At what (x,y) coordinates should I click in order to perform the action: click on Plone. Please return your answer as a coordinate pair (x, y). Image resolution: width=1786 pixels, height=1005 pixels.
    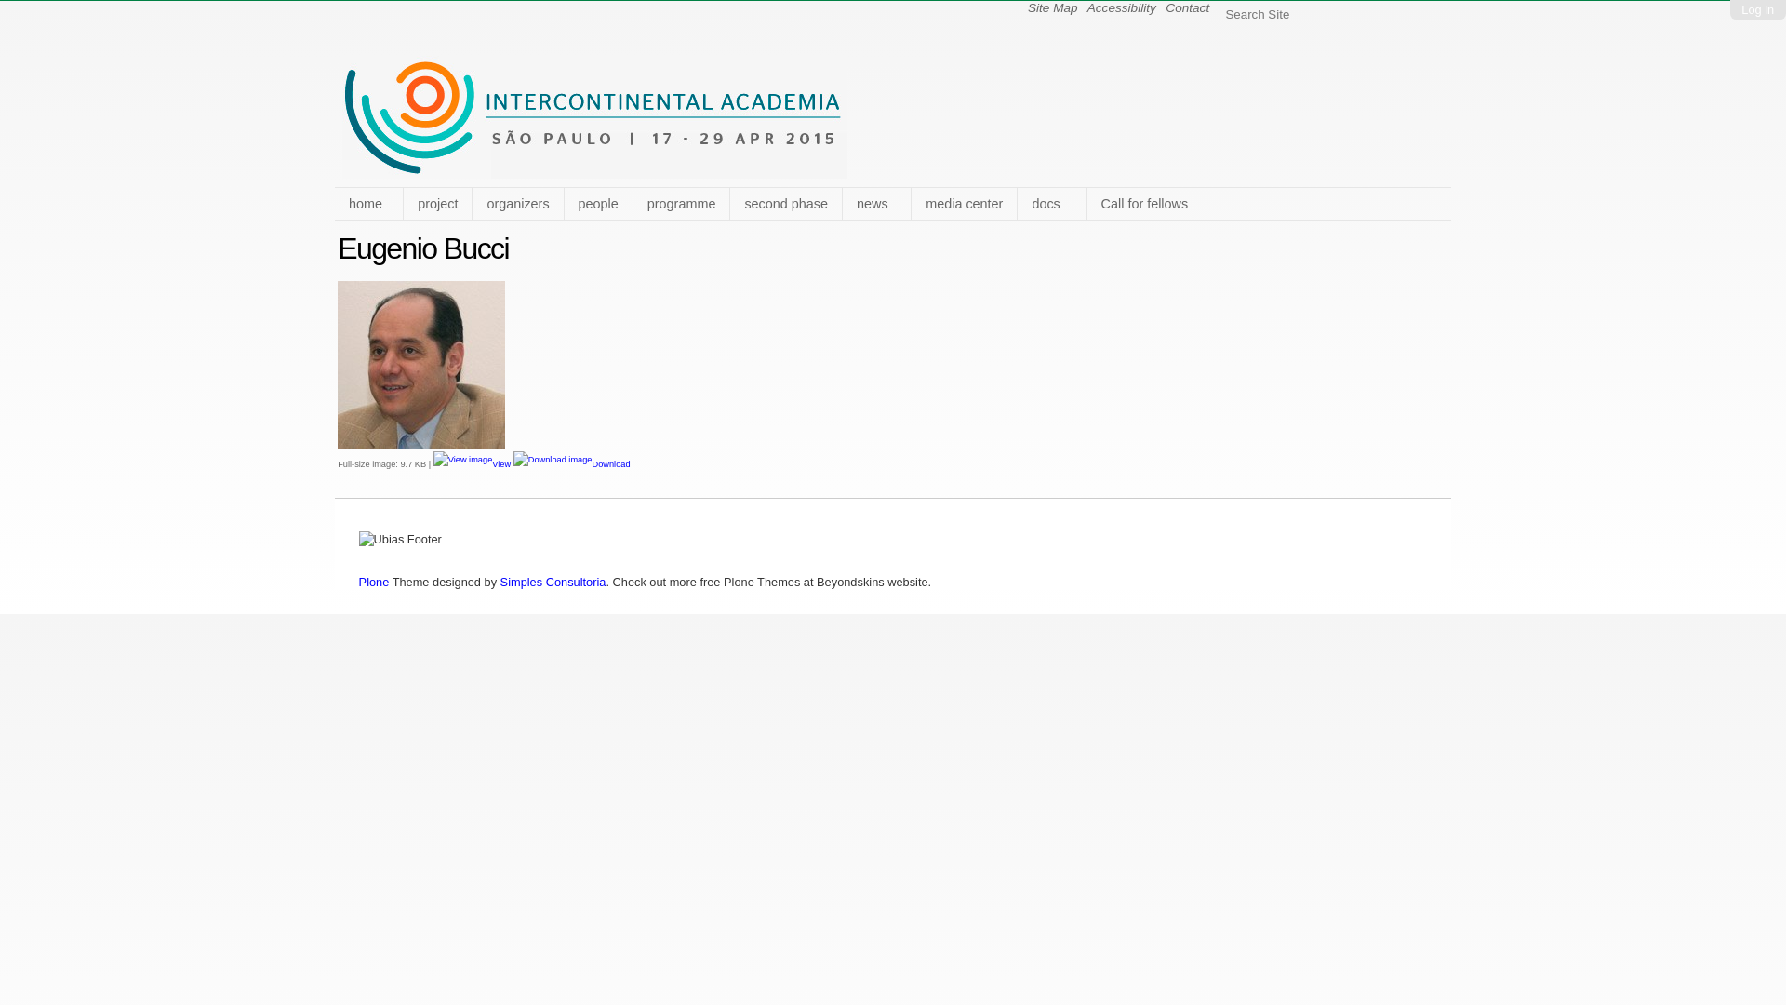
    Looking at the image, I should click on (374, 583).